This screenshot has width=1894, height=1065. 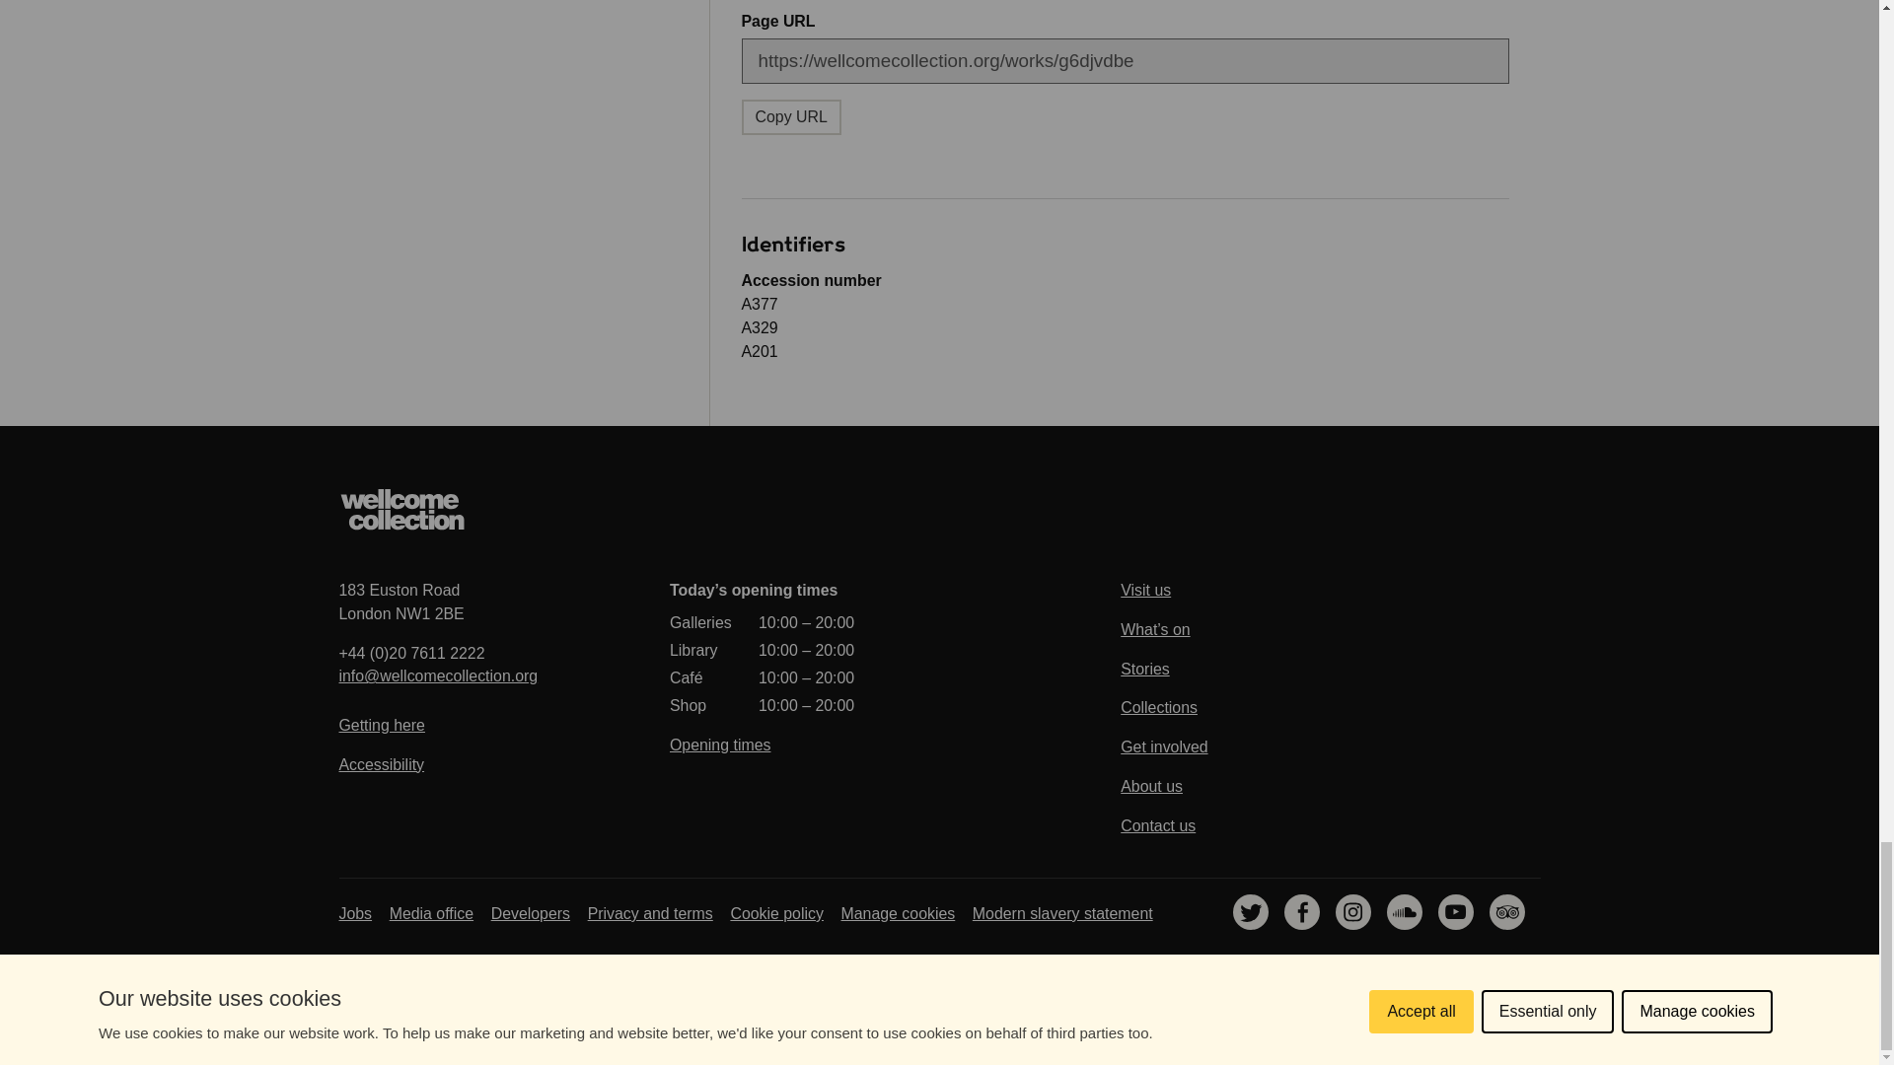 I want to click on Opening times, so click(x=720, y=745).